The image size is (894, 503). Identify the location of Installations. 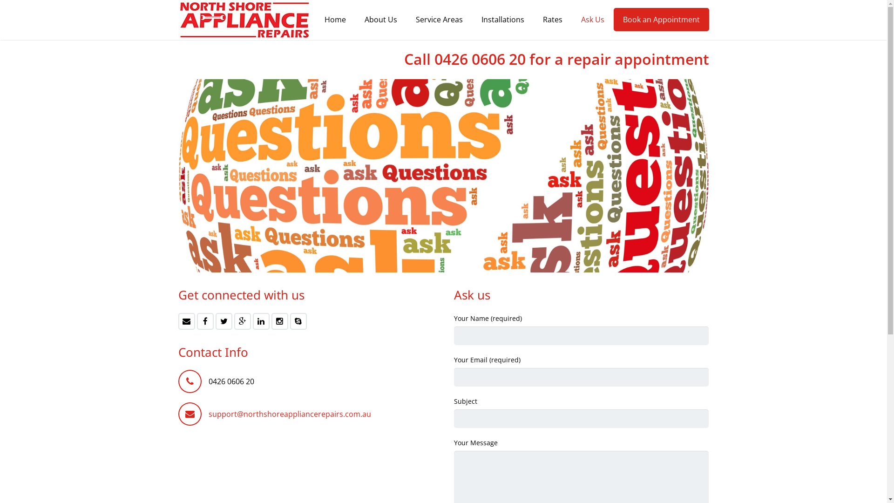
(503, 20).